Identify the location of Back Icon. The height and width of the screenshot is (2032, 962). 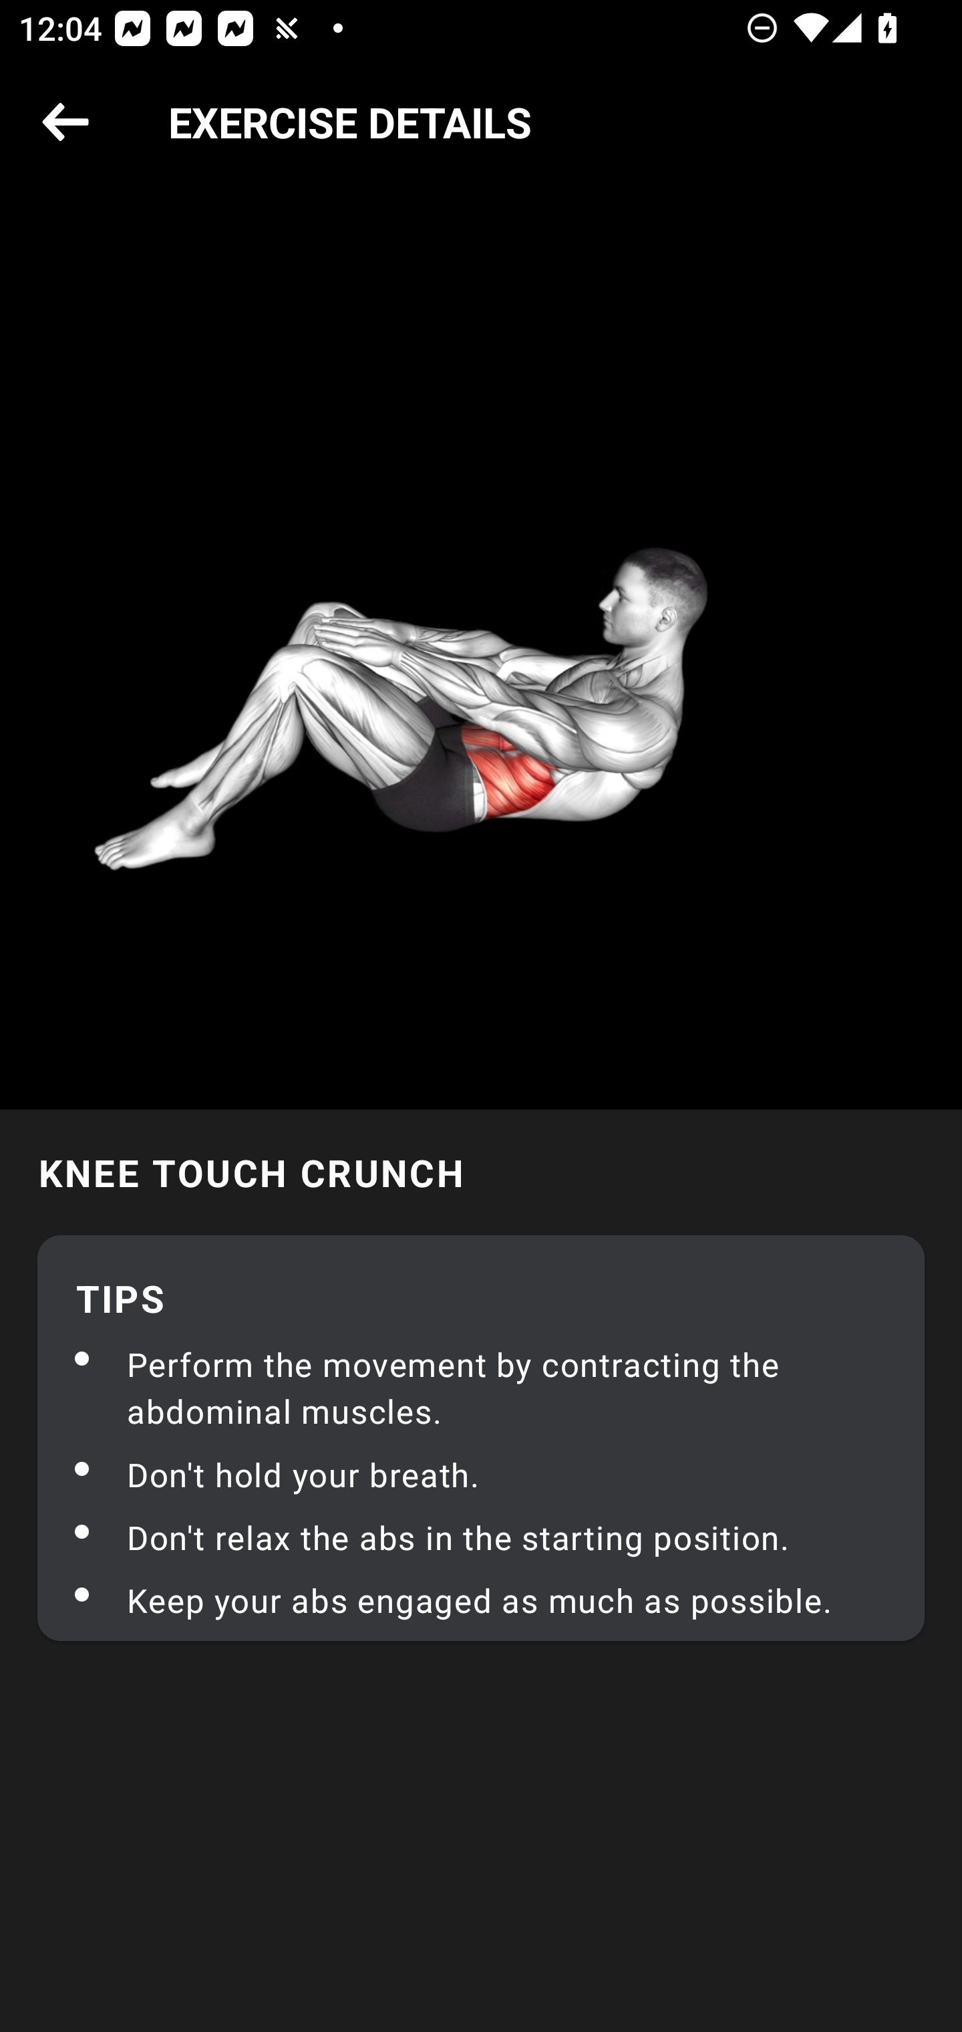
(65, 123).